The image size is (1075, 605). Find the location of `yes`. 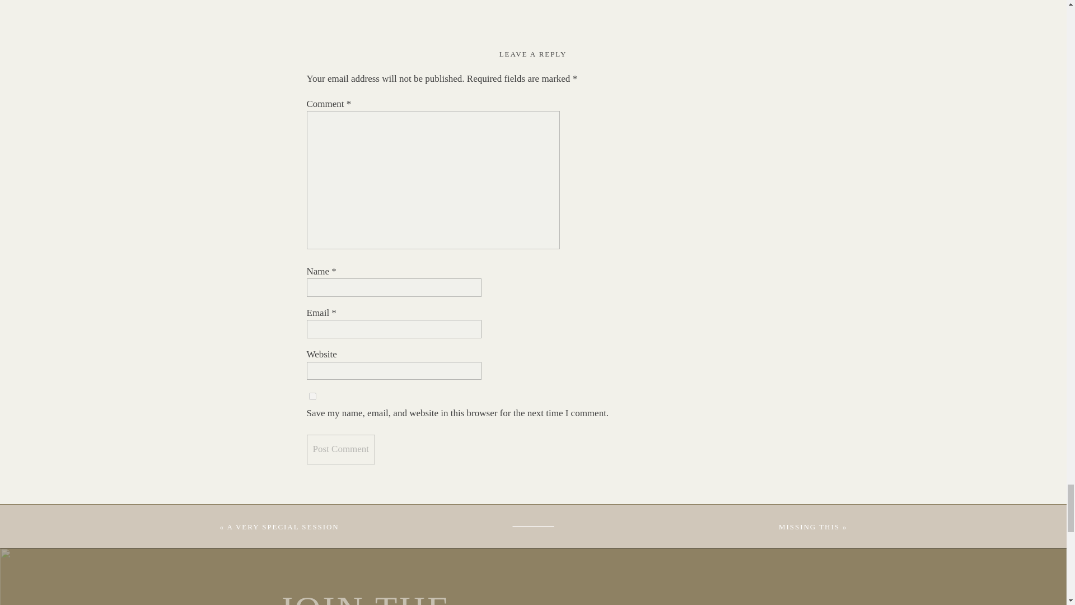

yes is located at coordinates (312, 395).